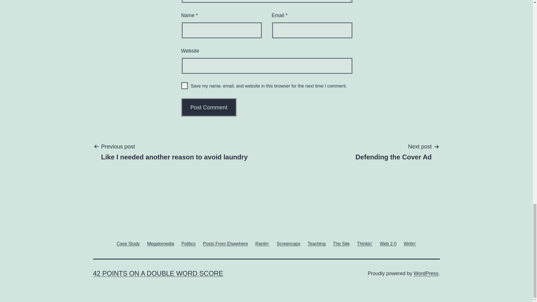  I want to click on Teaching, so click(341, 243).